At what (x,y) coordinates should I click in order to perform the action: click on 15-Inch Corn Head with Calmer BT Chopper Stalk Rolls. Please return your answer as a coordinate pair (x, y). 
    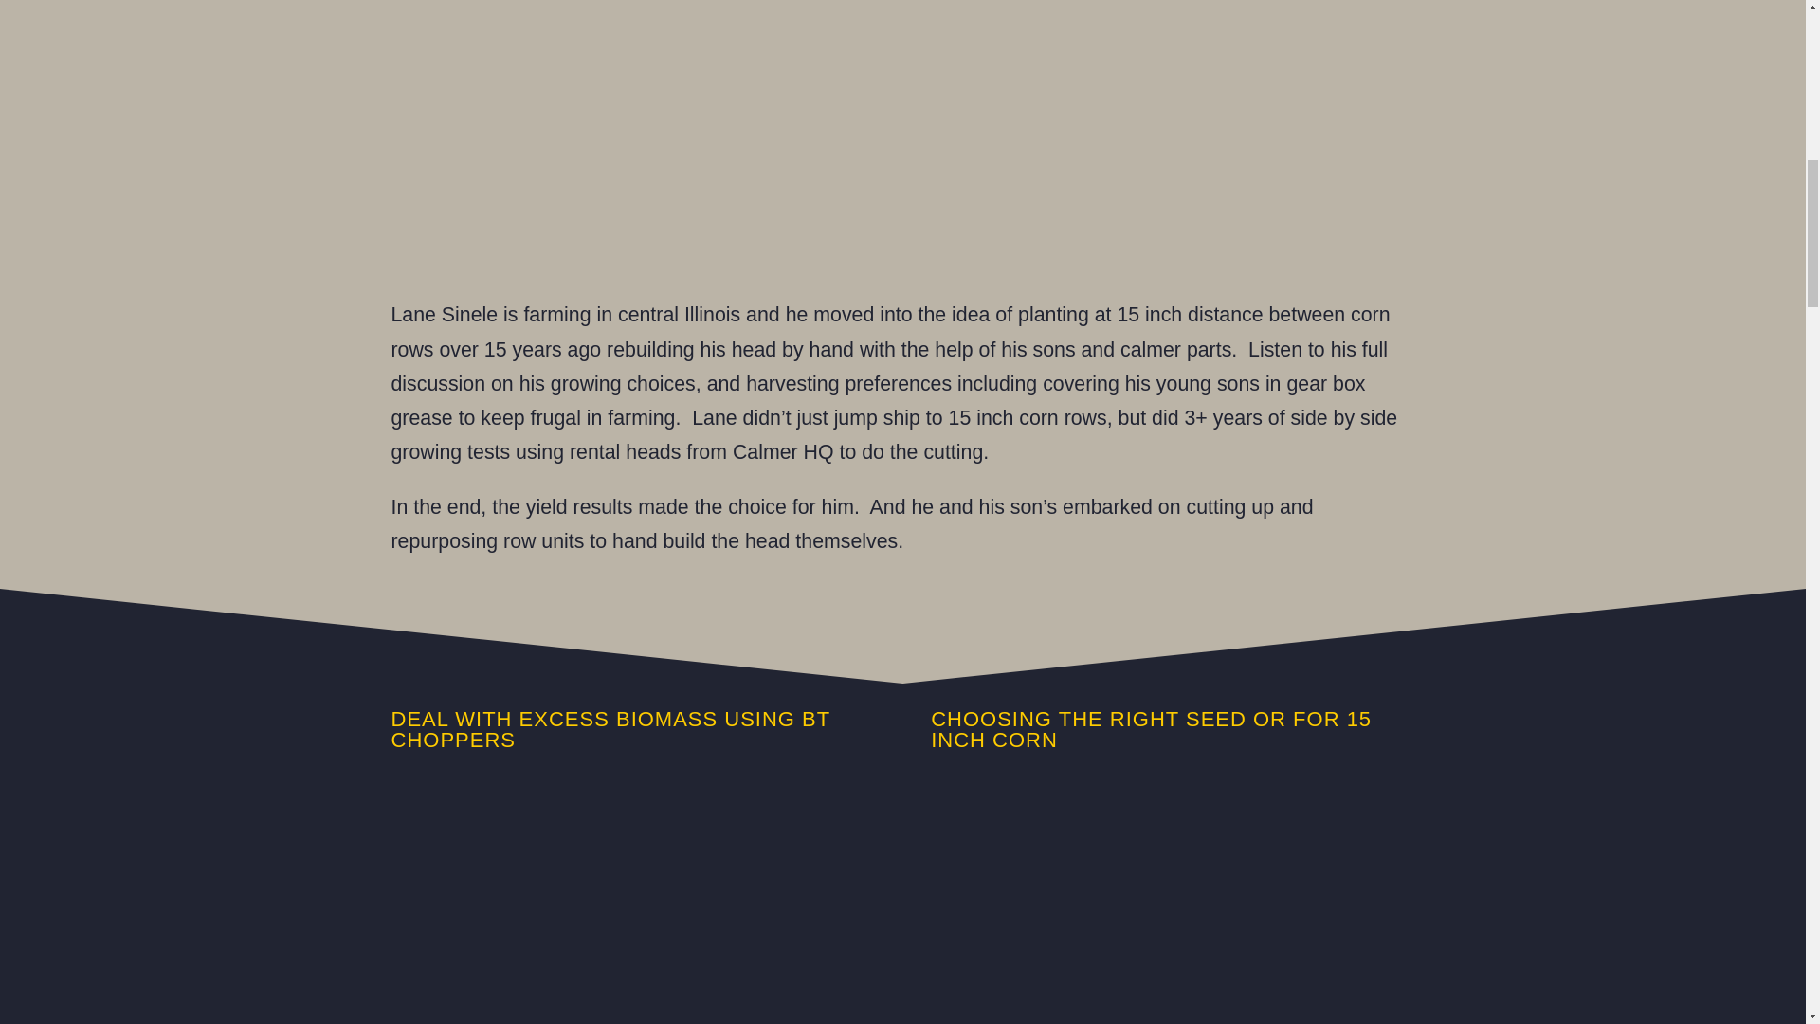
    Looking at the image, I should click on (631, 905).